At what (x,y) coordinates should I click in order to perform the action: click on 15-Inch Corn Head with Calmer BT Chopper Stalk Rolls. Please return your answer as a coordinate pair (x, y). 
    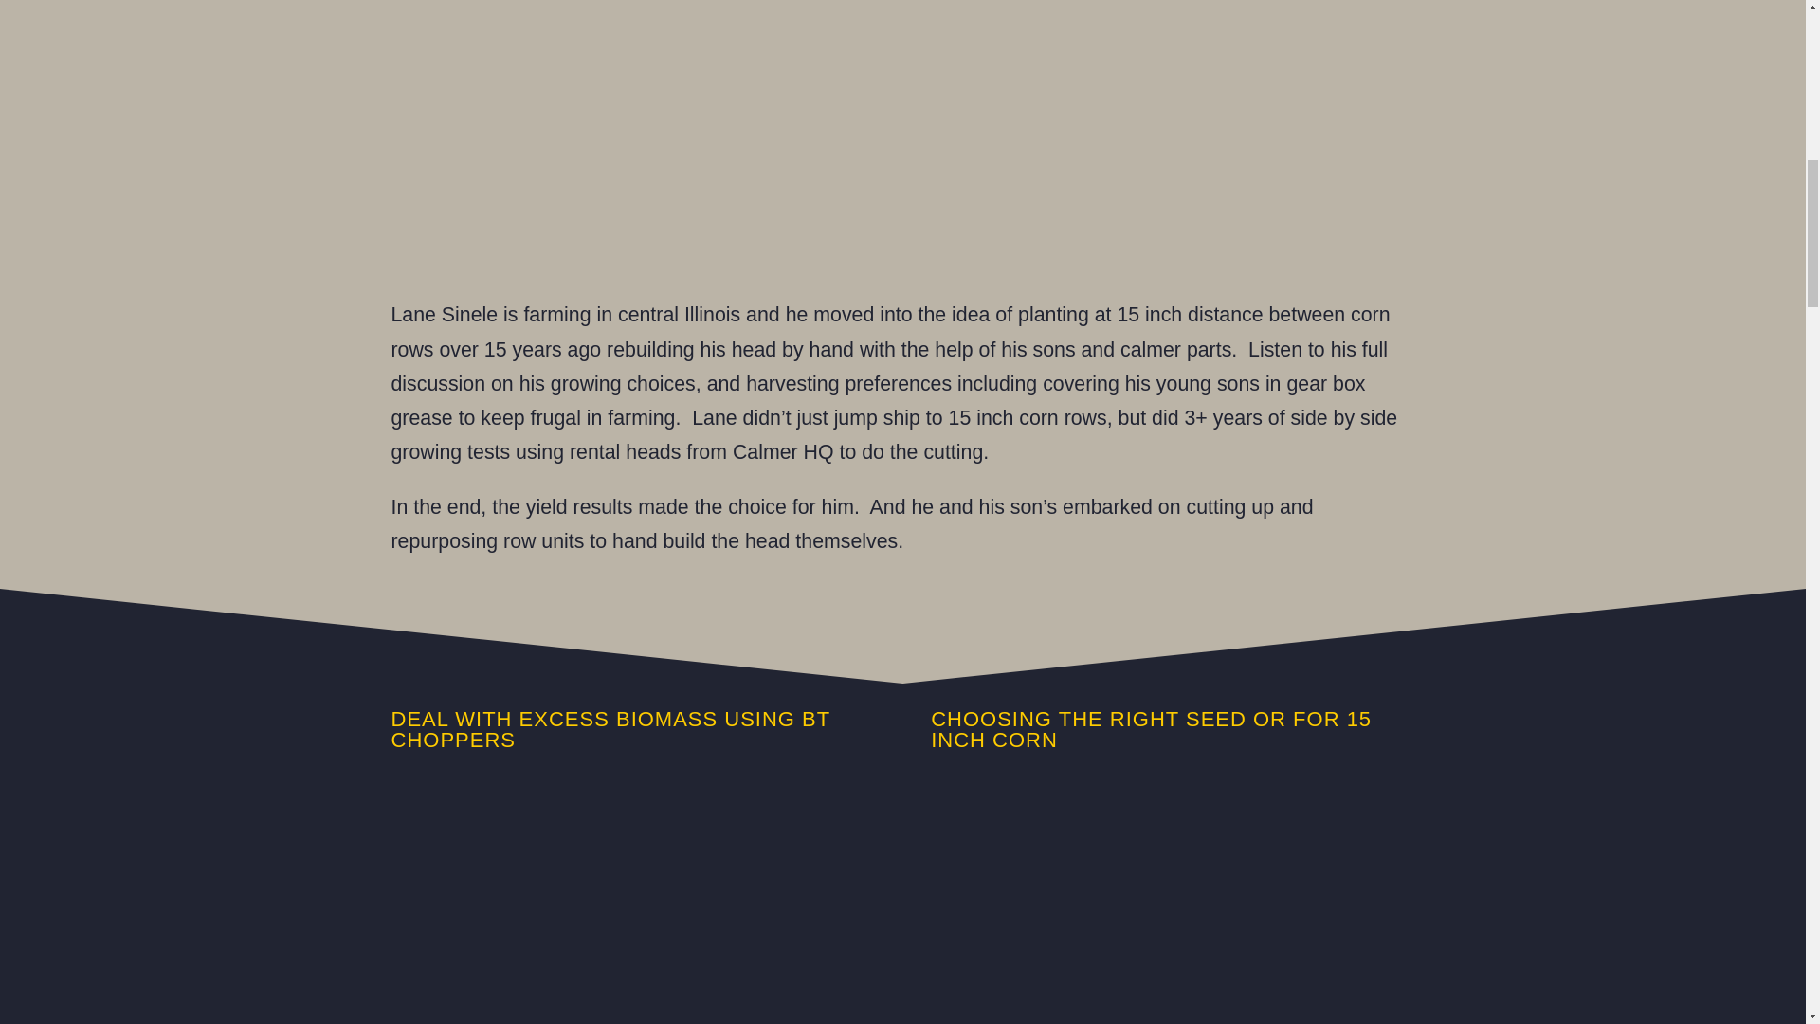
    Looking at the image, I should click on (631, 905).